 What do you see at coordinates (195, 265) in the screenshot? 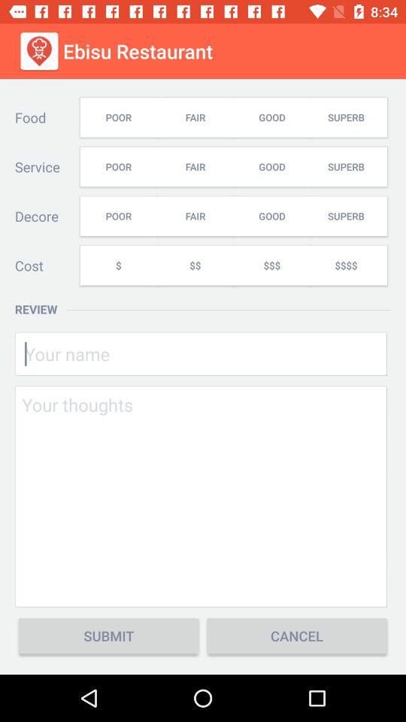
I see `launch icon to the left of the $$$ item` at bounding box center [195, 265].